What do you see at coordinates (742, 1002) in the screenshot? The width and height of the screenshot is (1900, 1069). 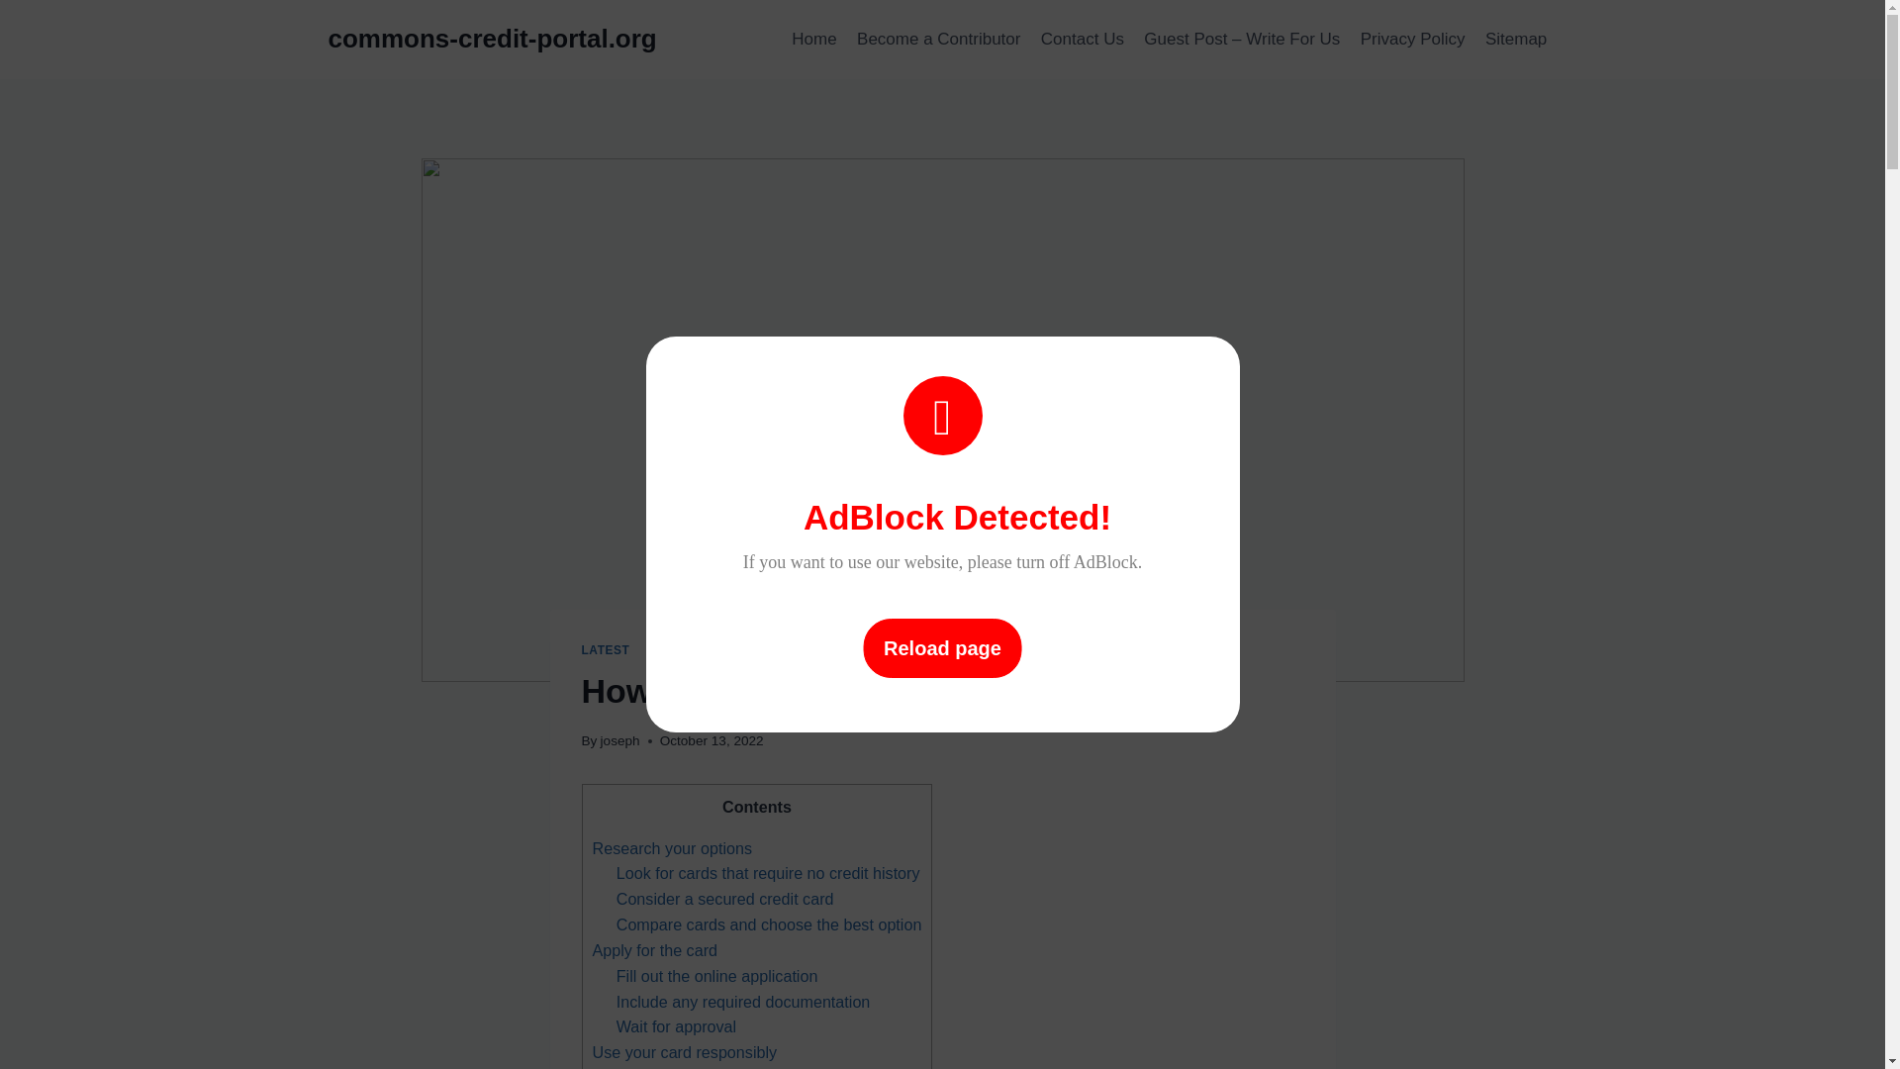 I see `Include any required documentation` at bounding box center [742, 1002].